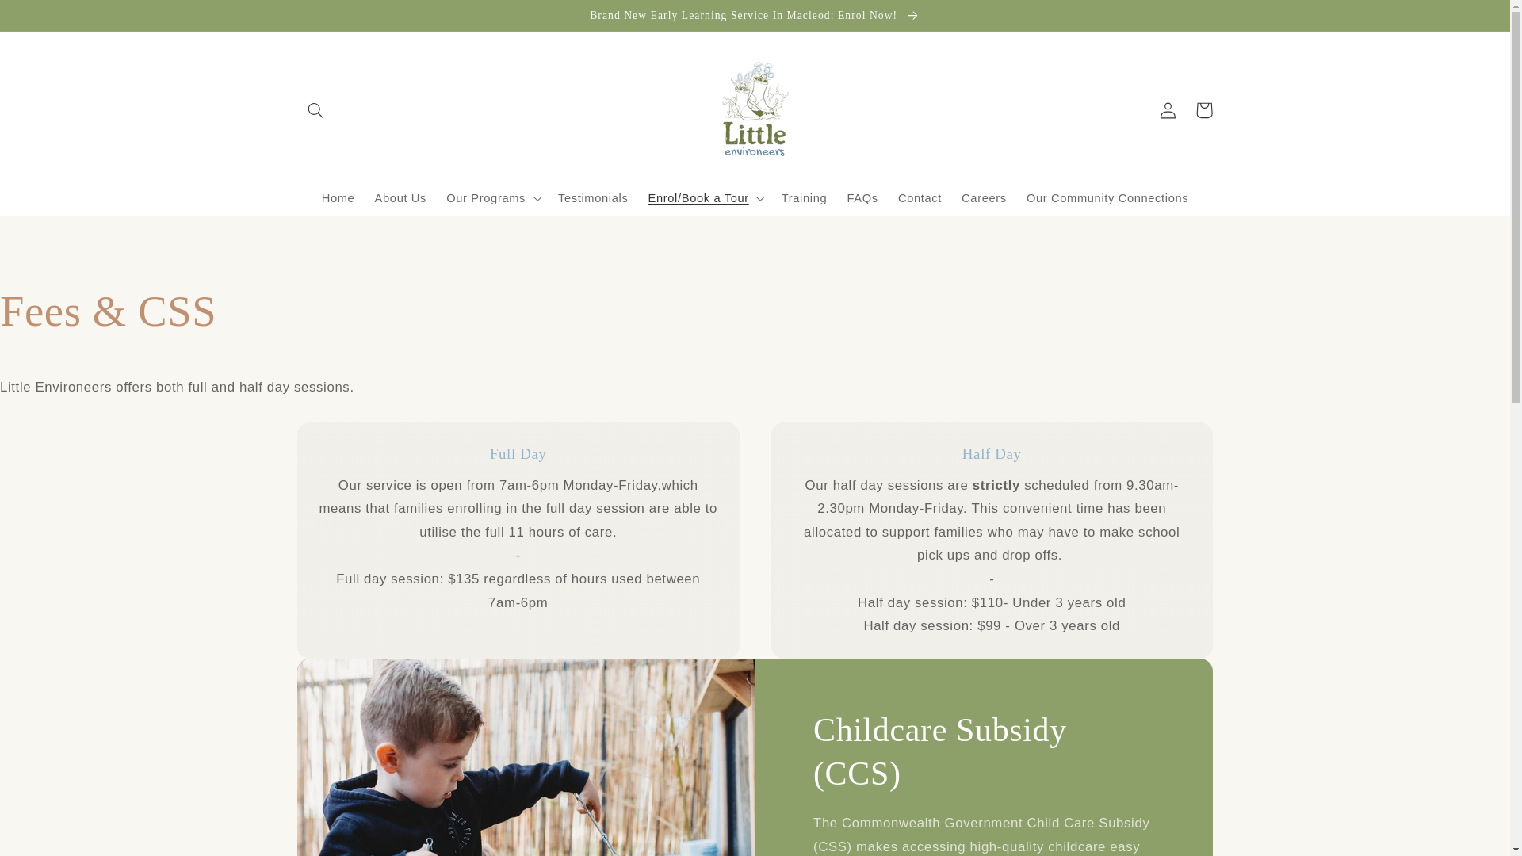  I want to click on Testimonials, so click(593, 198).